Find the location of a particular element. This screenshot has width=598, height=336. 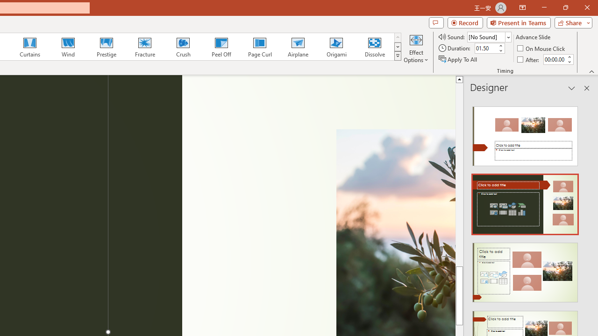

Design Idea is located at coordinates (525, 269).